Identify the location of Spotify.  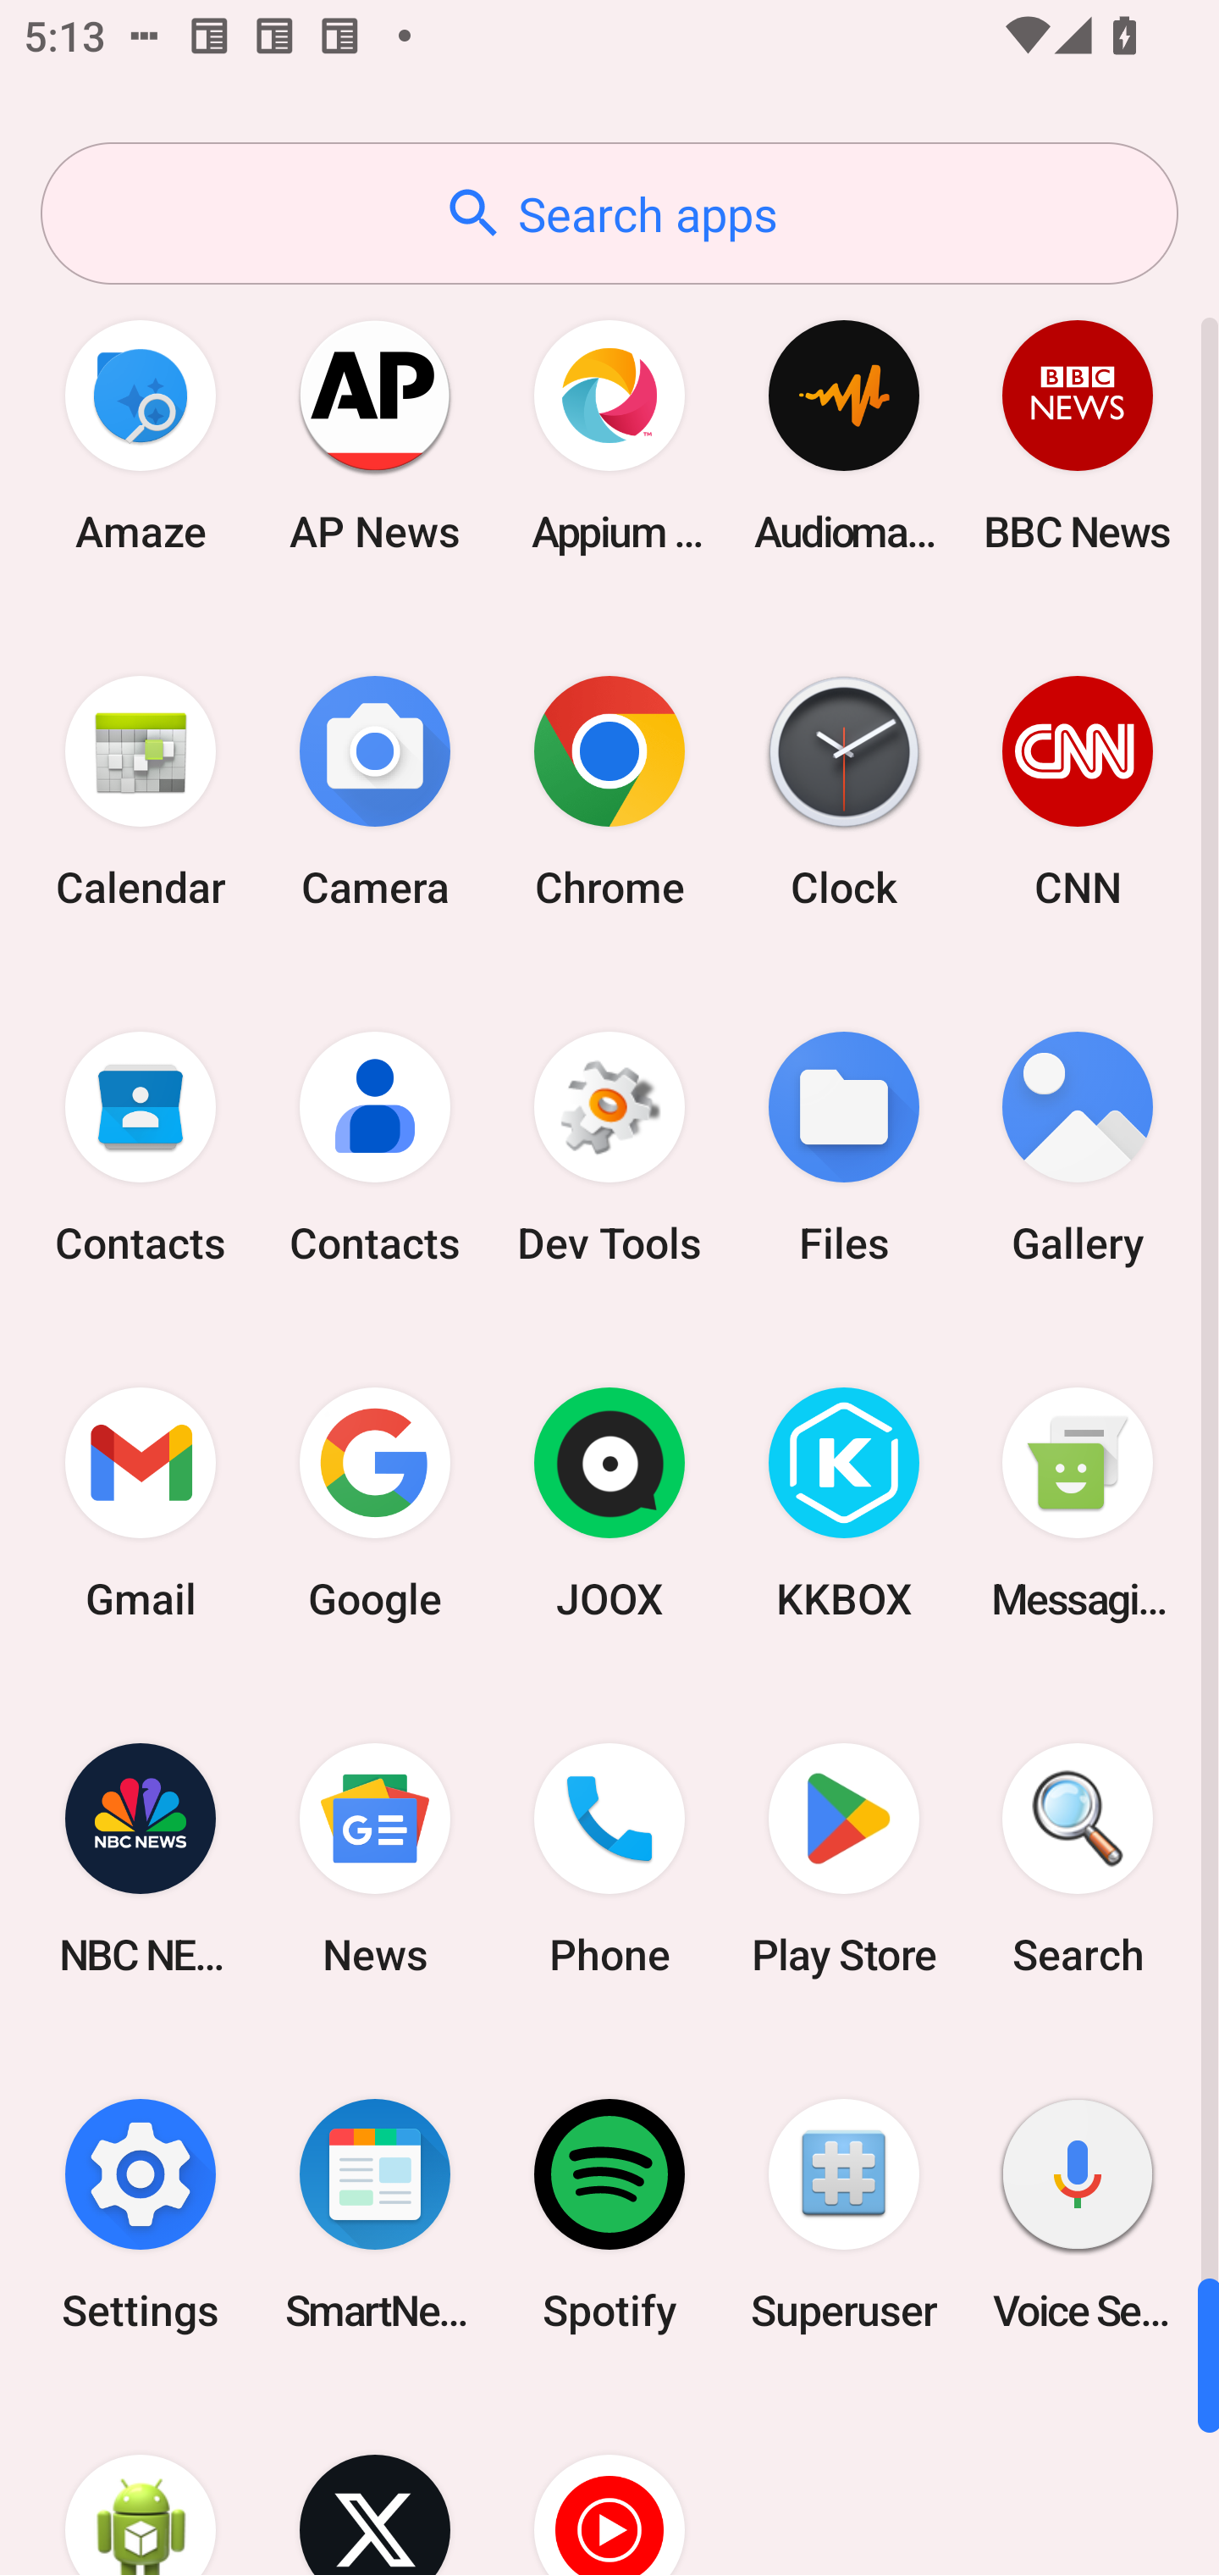
(609, 2214).